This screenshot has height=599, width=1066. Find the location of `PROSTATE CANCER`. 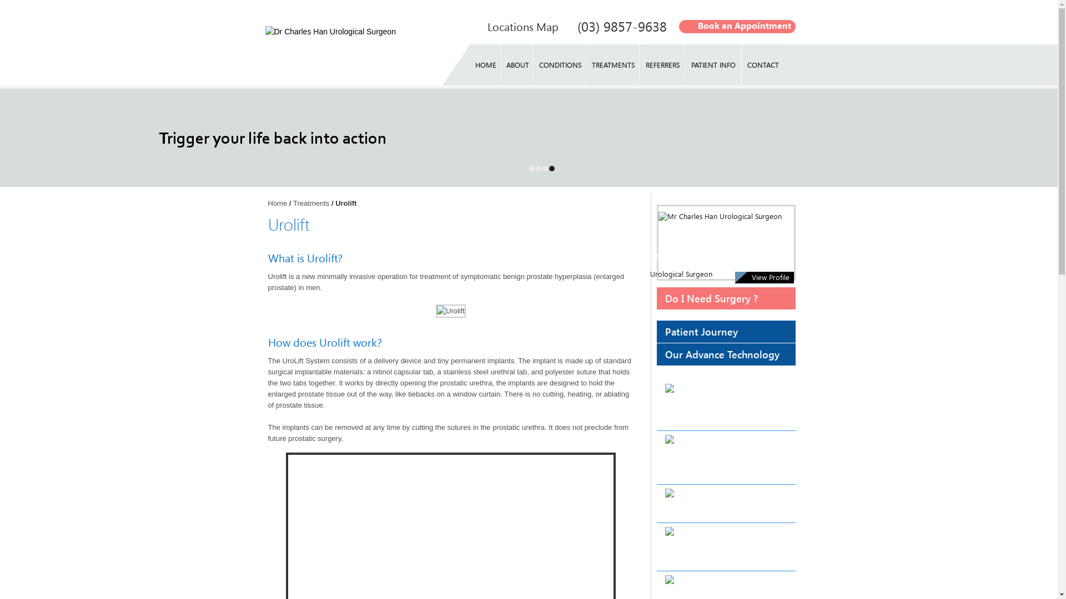

PROSTATE CANCER is located at coordinates (726, 547).